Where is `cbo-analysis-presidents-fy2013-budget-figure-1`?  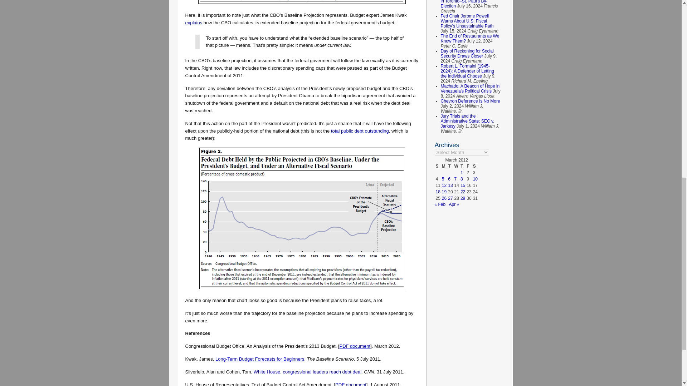
cbo-analysis-presidents-fy2013-budget-figure-1 is located at coordinates (302, 2).